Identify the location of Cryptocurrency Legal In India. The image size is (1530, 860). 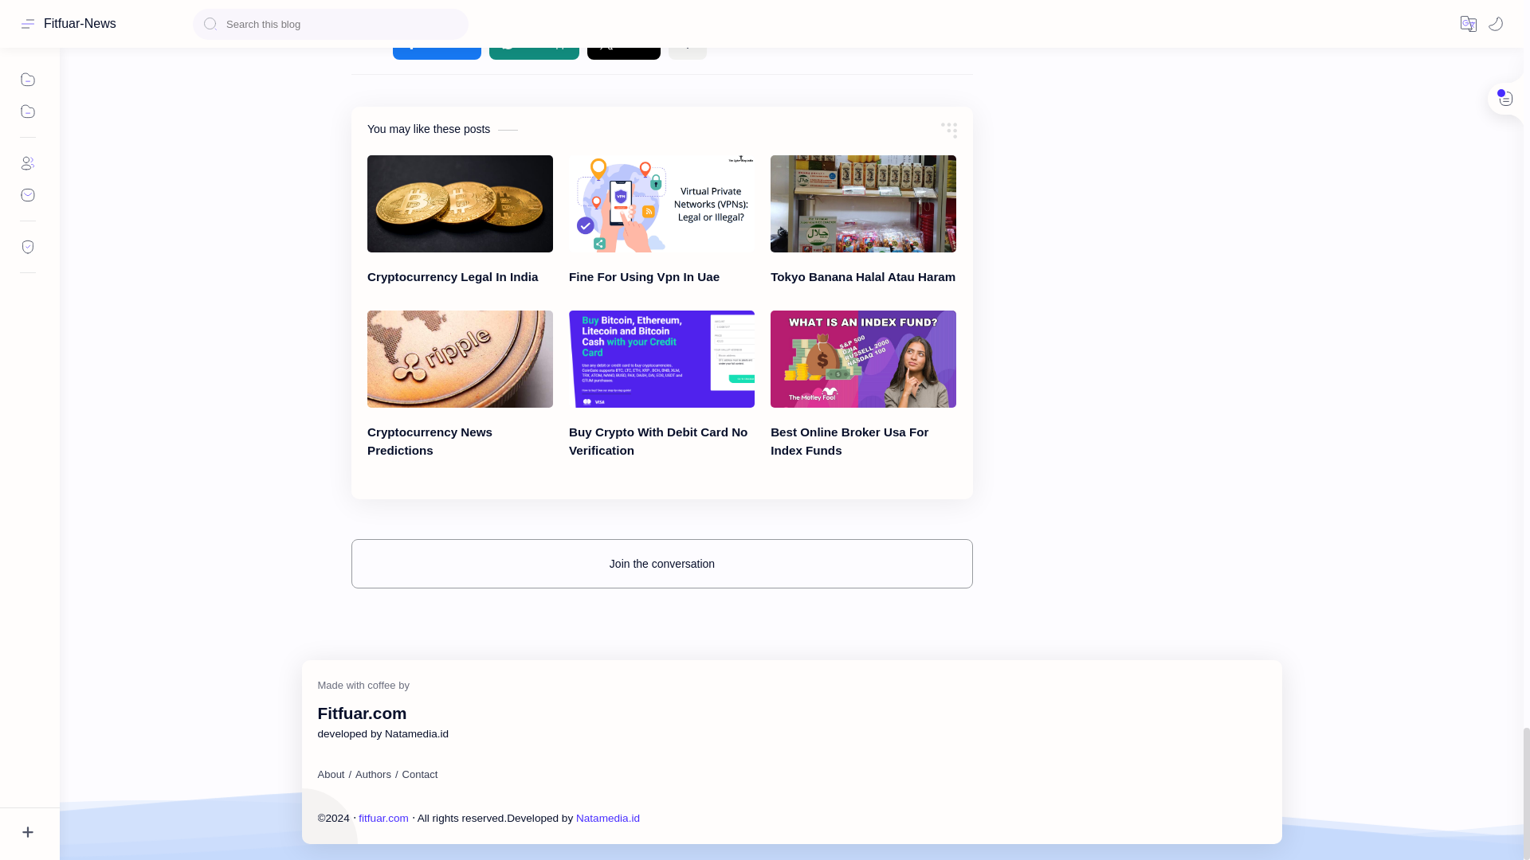
(459, 204).